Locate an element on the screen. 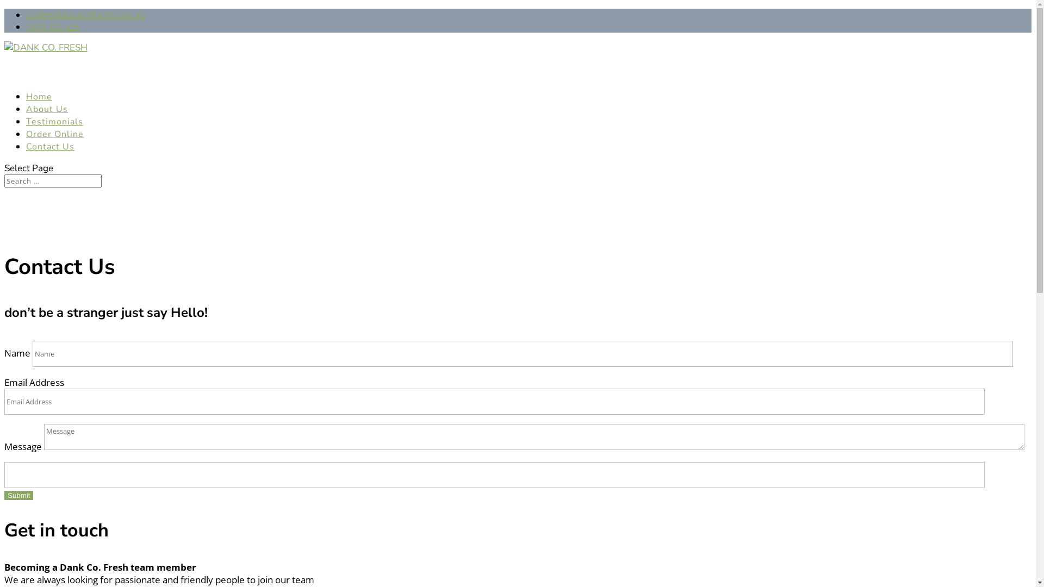 This screenshot has width=1044, height=587. Testimonials is located at coordinates (54, 135).